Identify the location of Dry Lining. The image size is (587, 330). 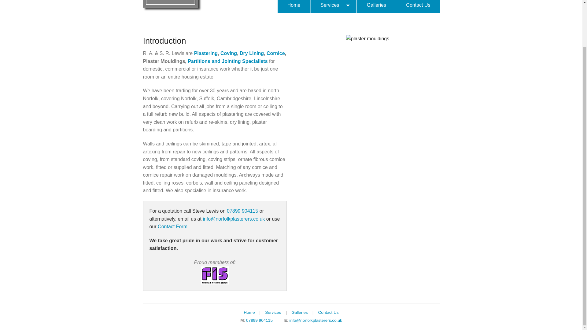
(251, 53).